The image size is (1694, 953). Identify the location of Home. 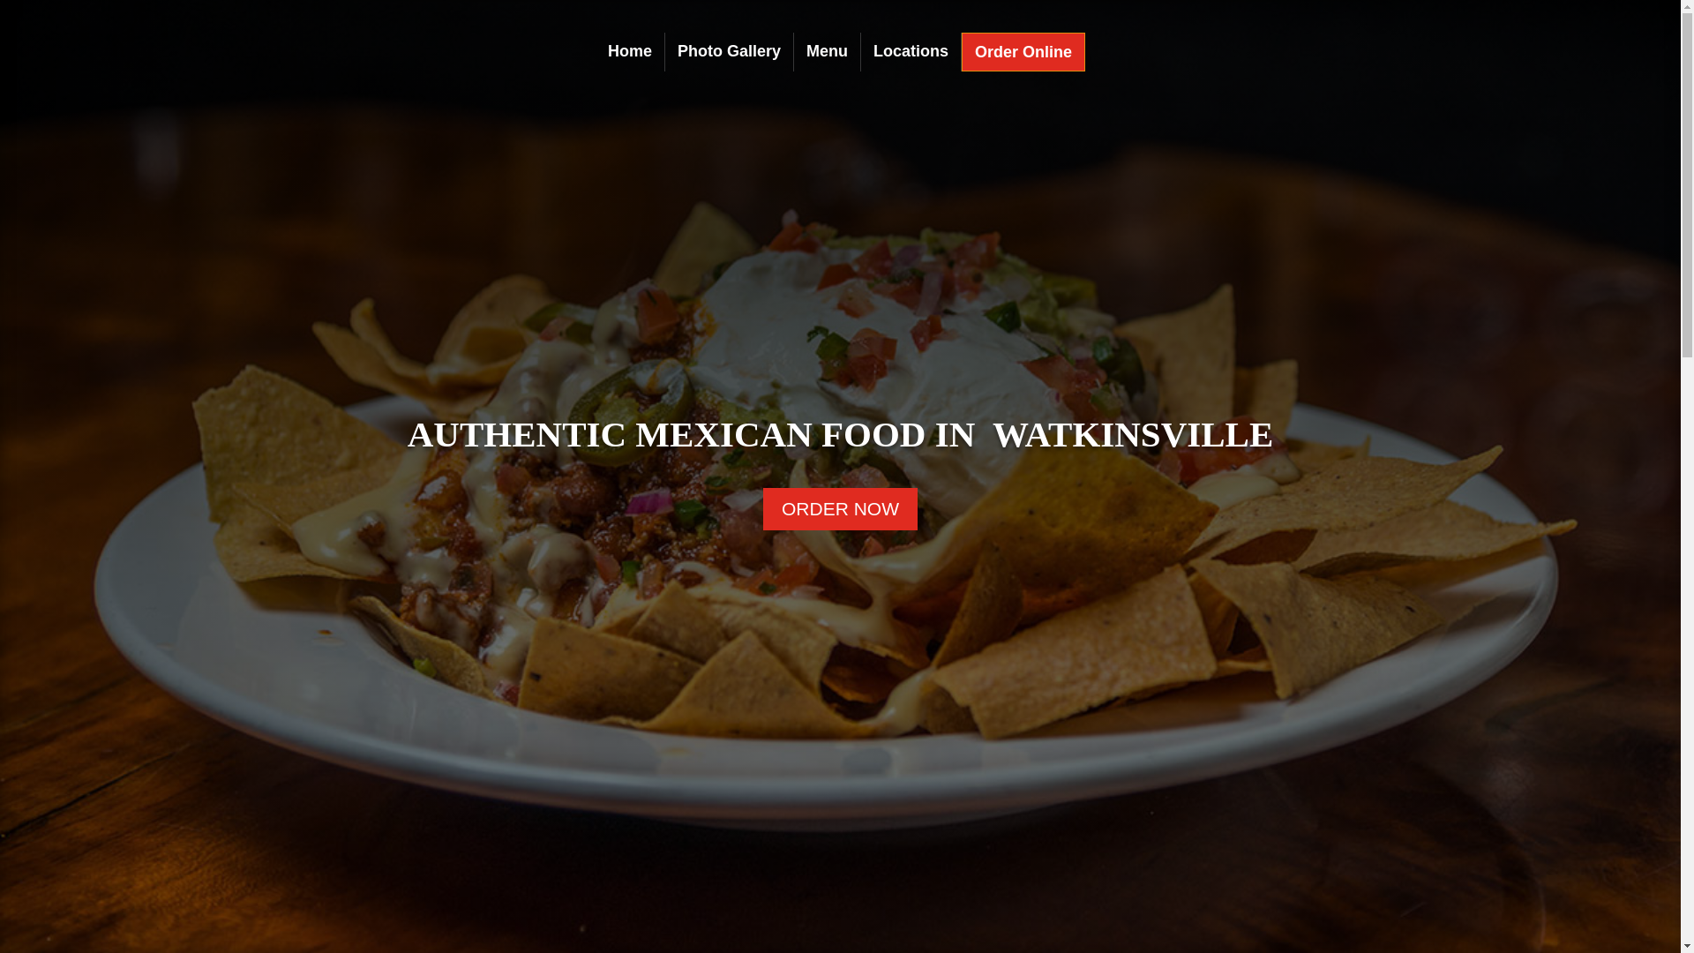
(630, 55).